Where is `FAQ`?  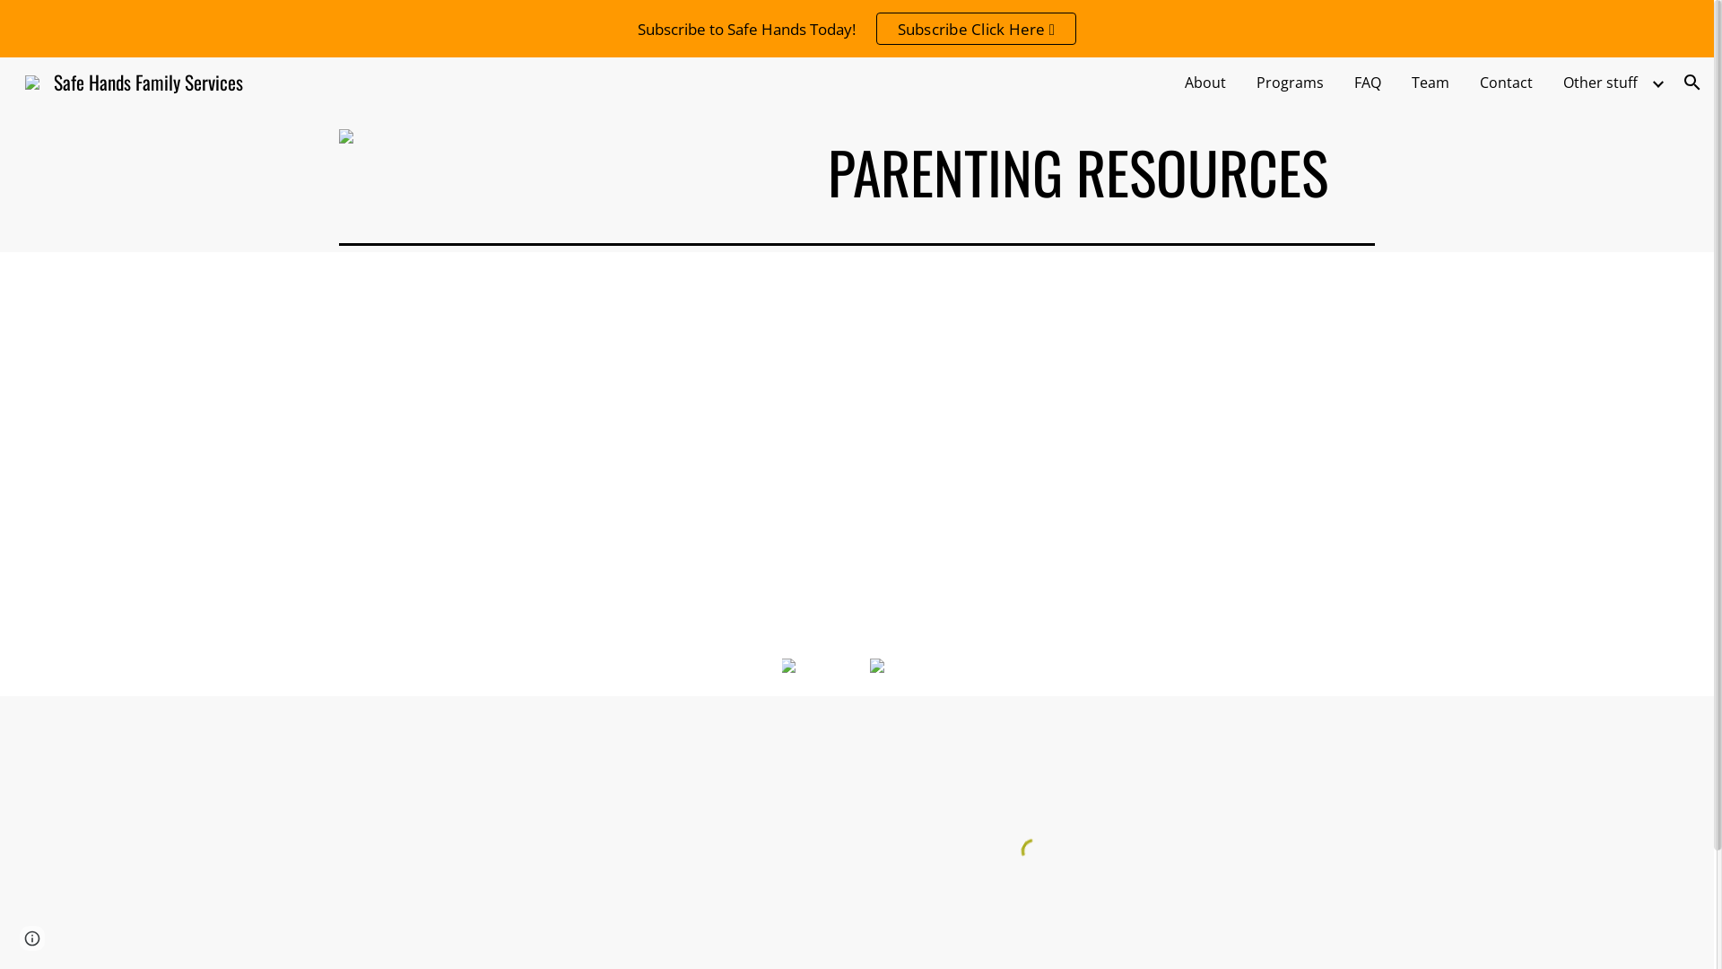
FAQ is located at coordinates (1368, 83).